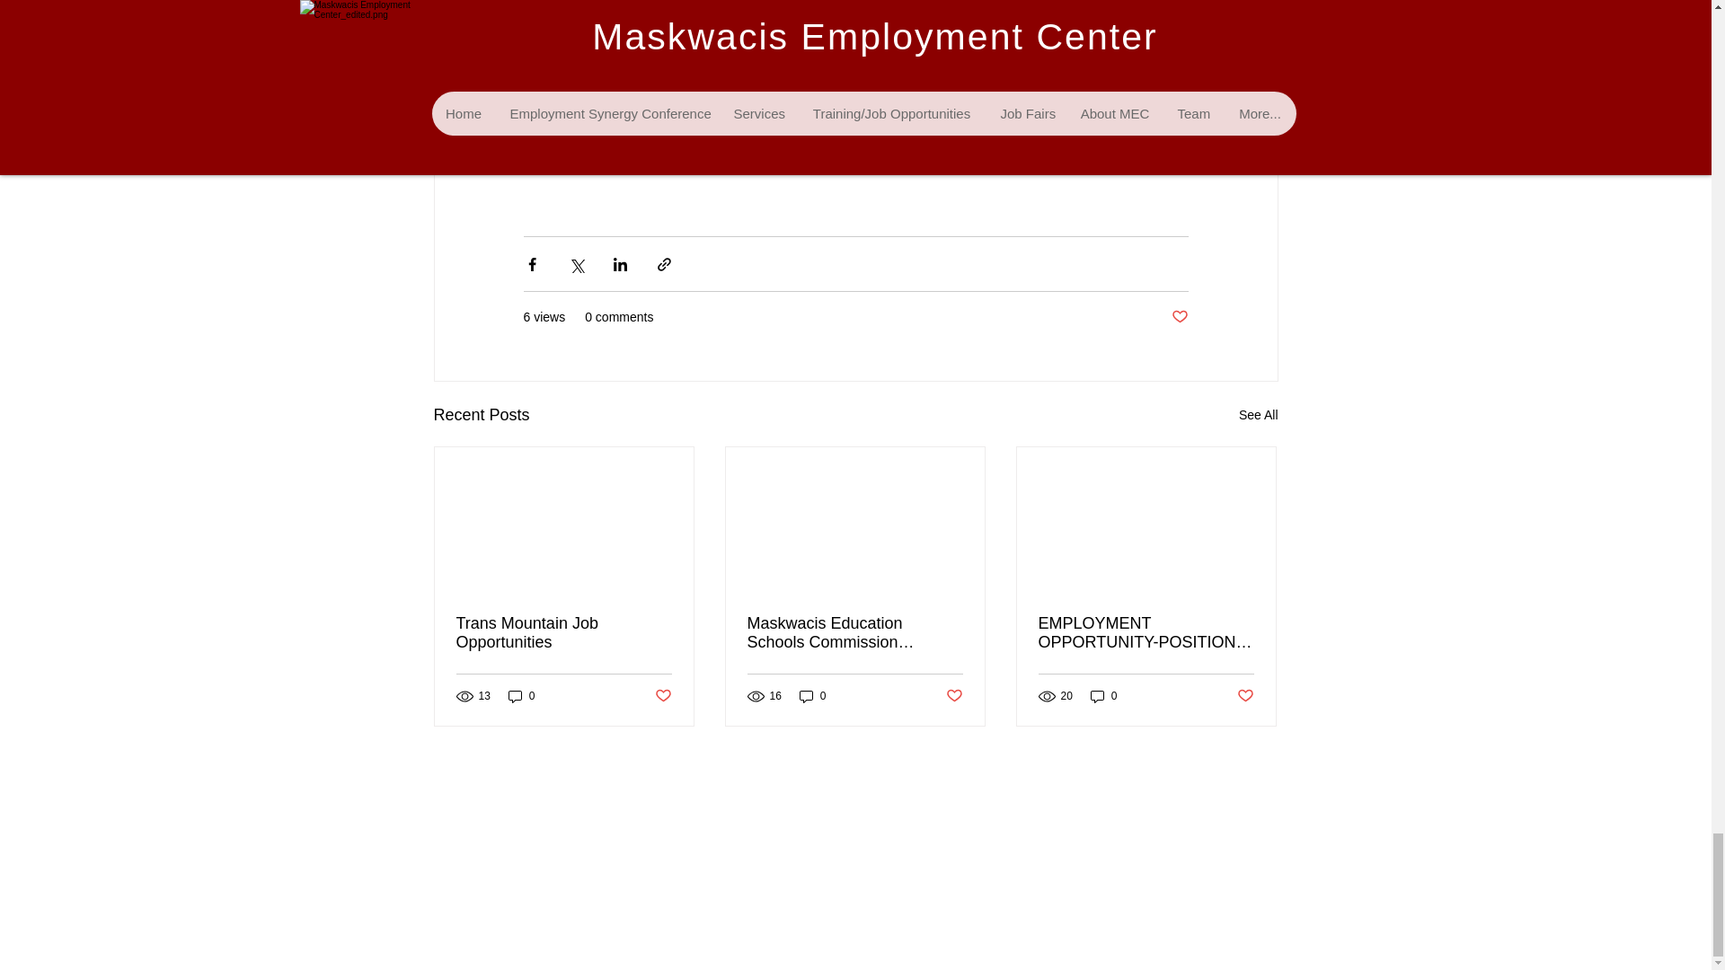 The width and height of the screenshot is (1725, 970). I want to click on See All, so click(1258, 415).